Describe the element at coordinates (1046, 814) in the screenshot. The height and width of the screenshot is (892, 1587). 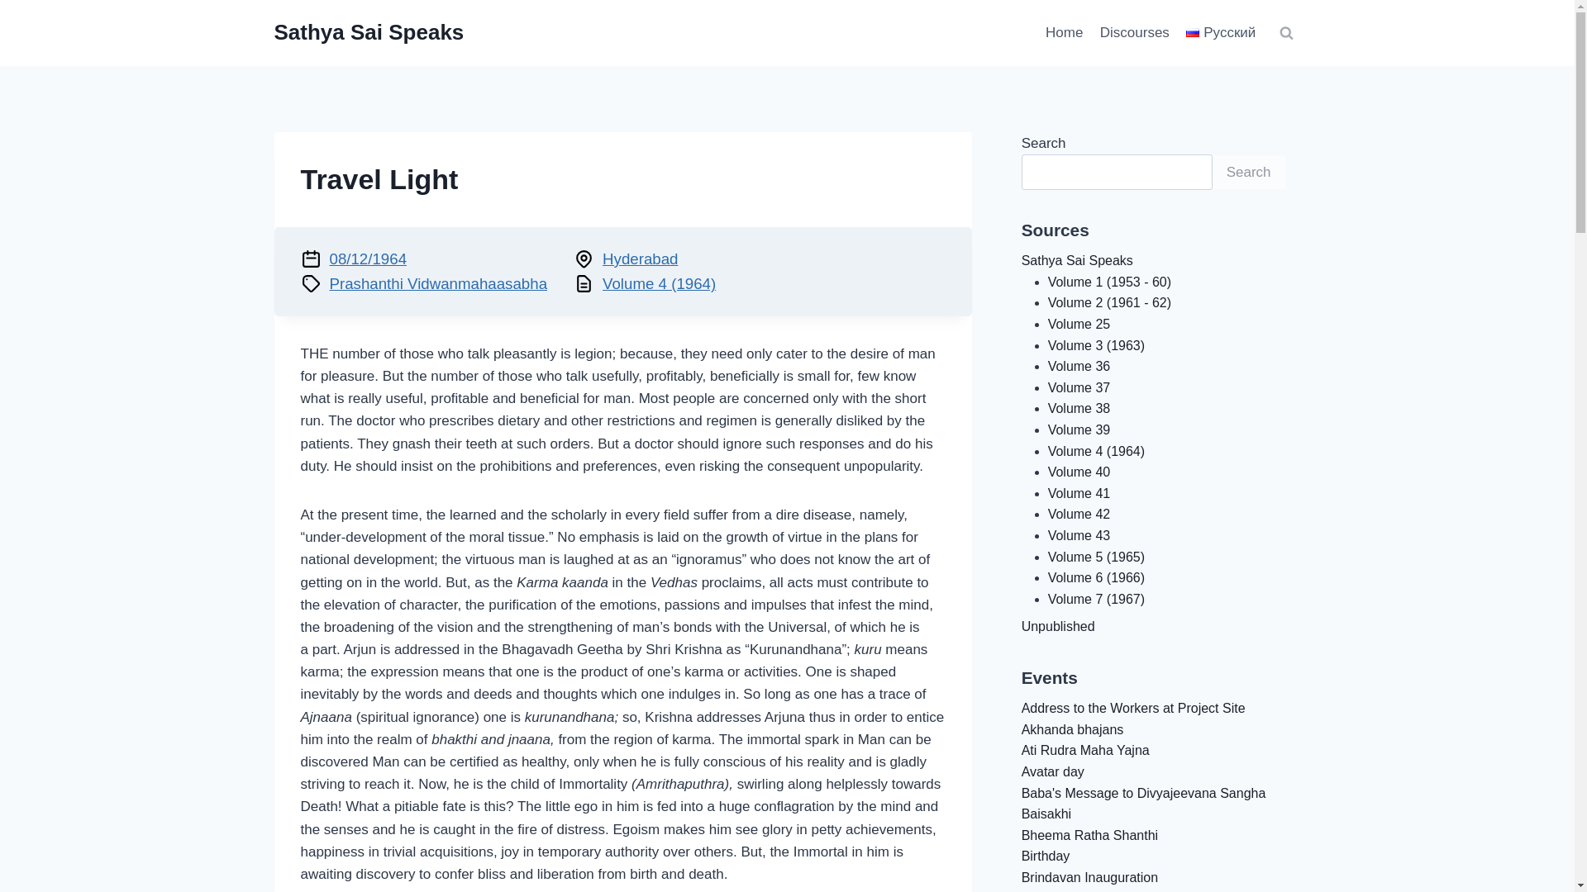
I see `Baisakhi` at that location.